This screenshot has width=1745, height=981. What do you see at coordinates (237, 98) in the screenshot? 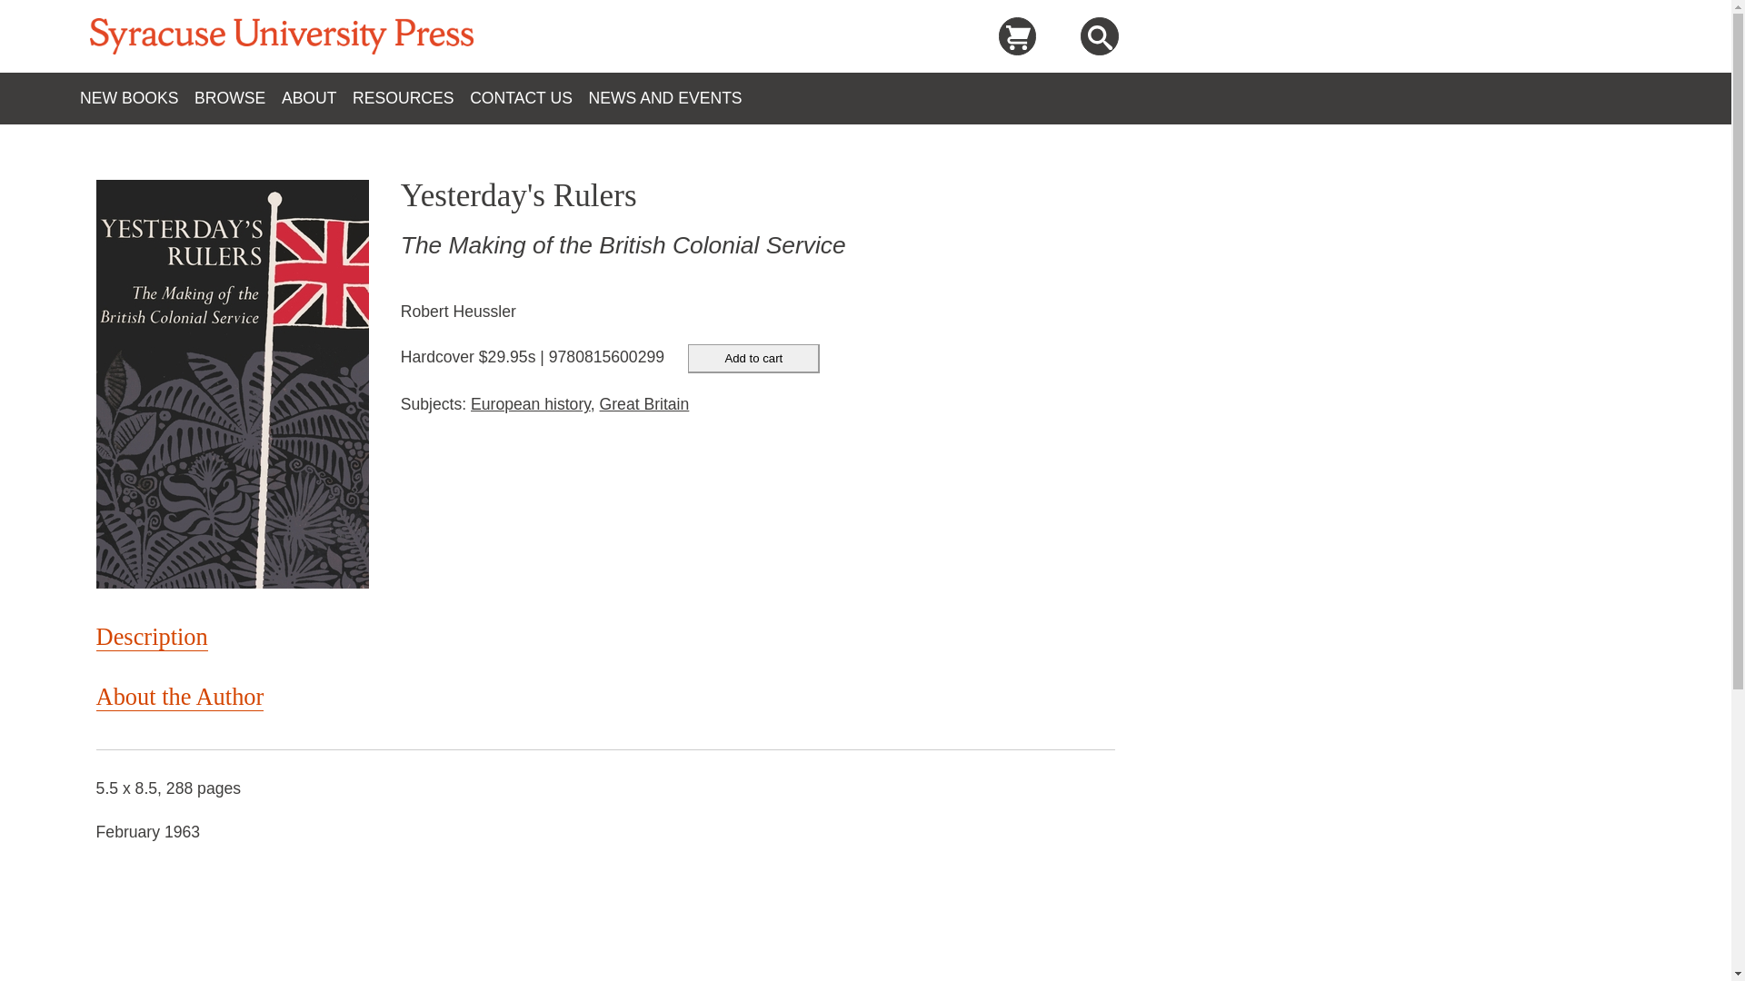
I see `BROWSE` at bounding box center [237, 98].